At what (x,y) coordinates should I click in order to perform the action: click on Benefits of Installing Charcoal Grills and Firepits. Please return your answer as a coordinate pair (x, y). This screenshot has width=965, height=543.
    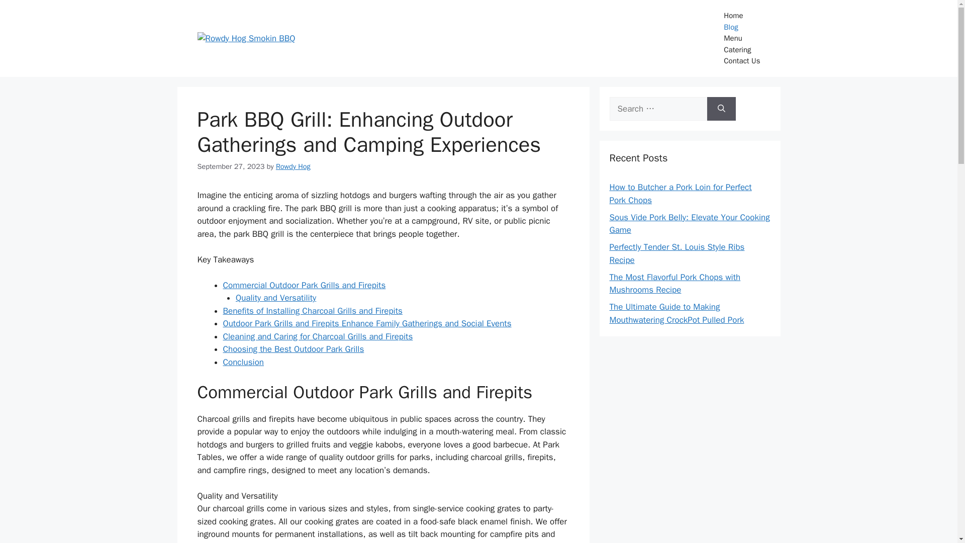
    Looking at the image, I should click on (313, 311).